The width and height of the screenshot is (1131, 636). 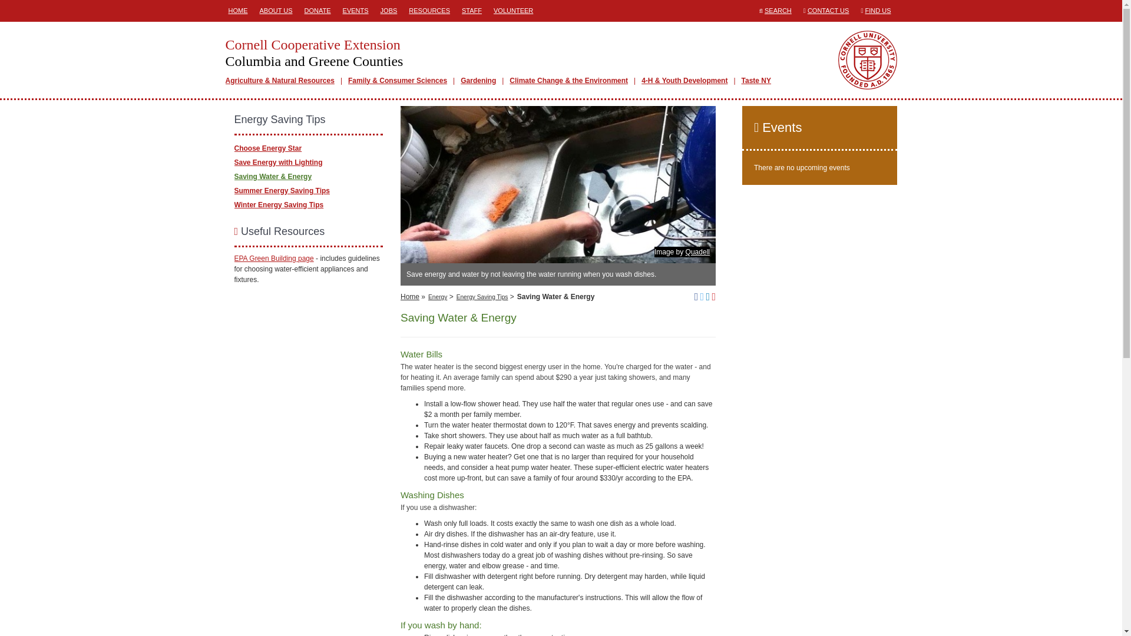 What do you see at coordinates (410, 296) in the screenshot?
I see `Home` at bounding box center [410, 296].